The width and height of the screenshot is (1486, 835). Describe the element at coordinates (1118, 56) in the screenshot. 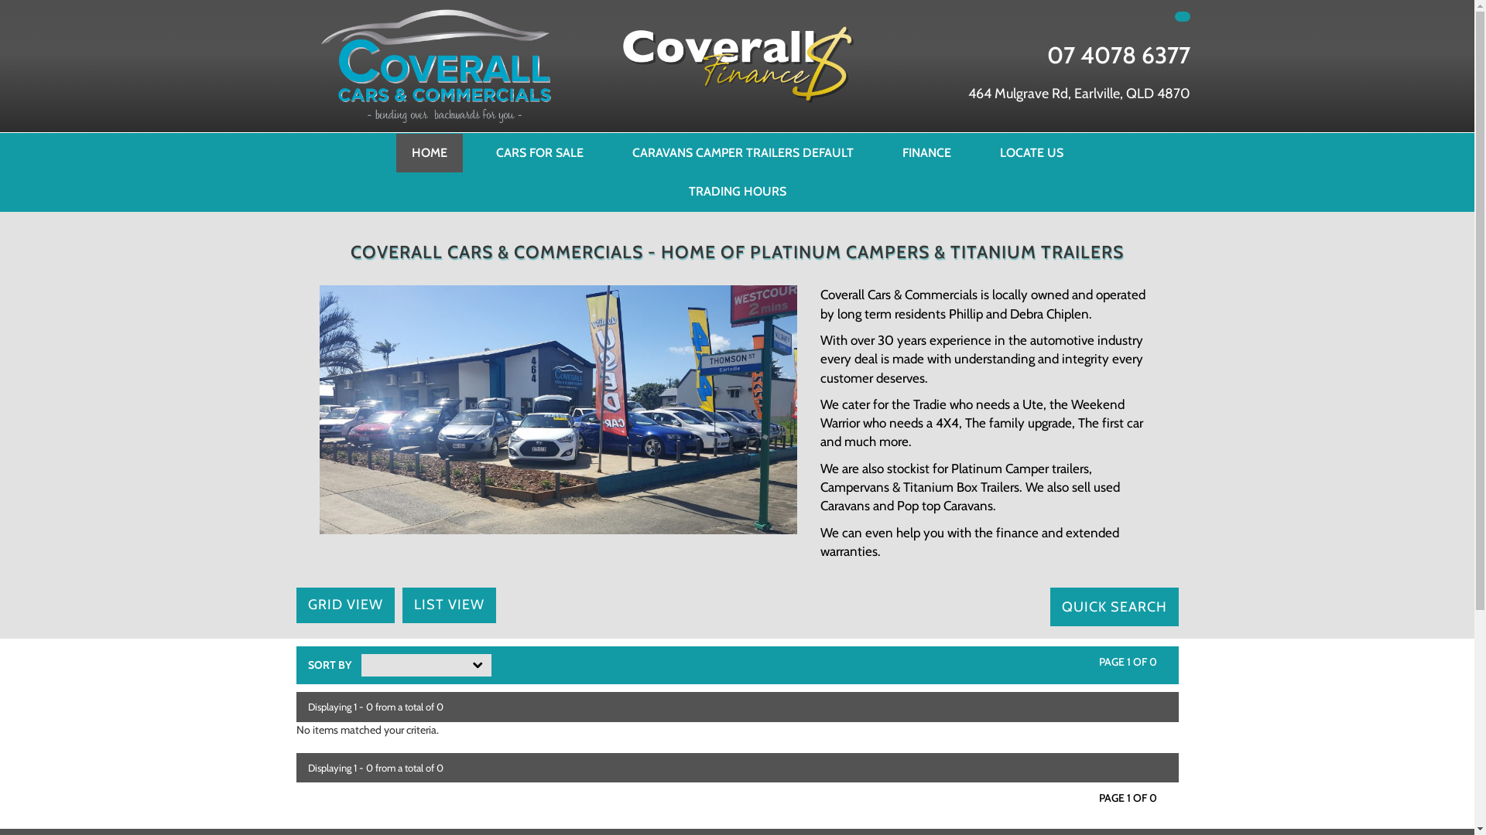

I see `07 4078 6377` at that location.